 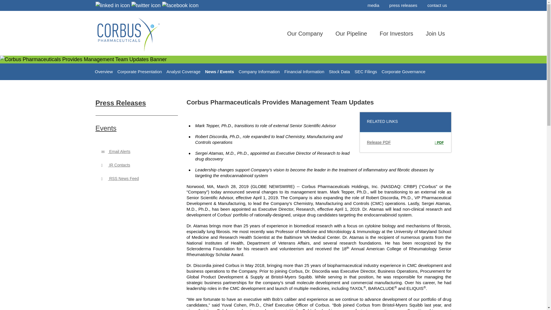 I want to click on PDF: Corbus Pharmaceuticals Provides Management Team Updates, so click(x=439, y=143).